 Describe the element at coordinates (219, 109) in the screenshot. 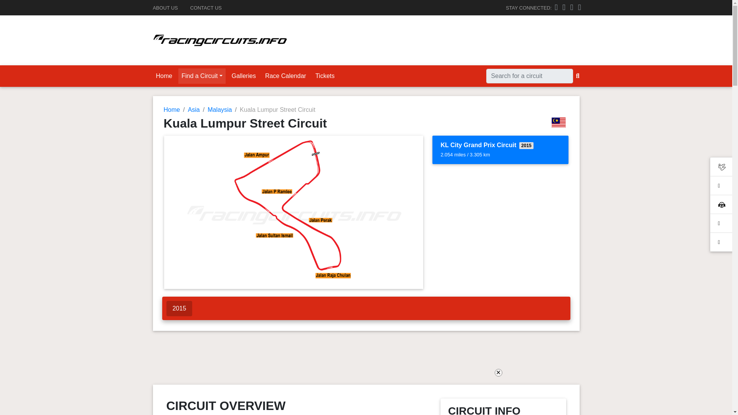

I see `Malaysia` at that location.